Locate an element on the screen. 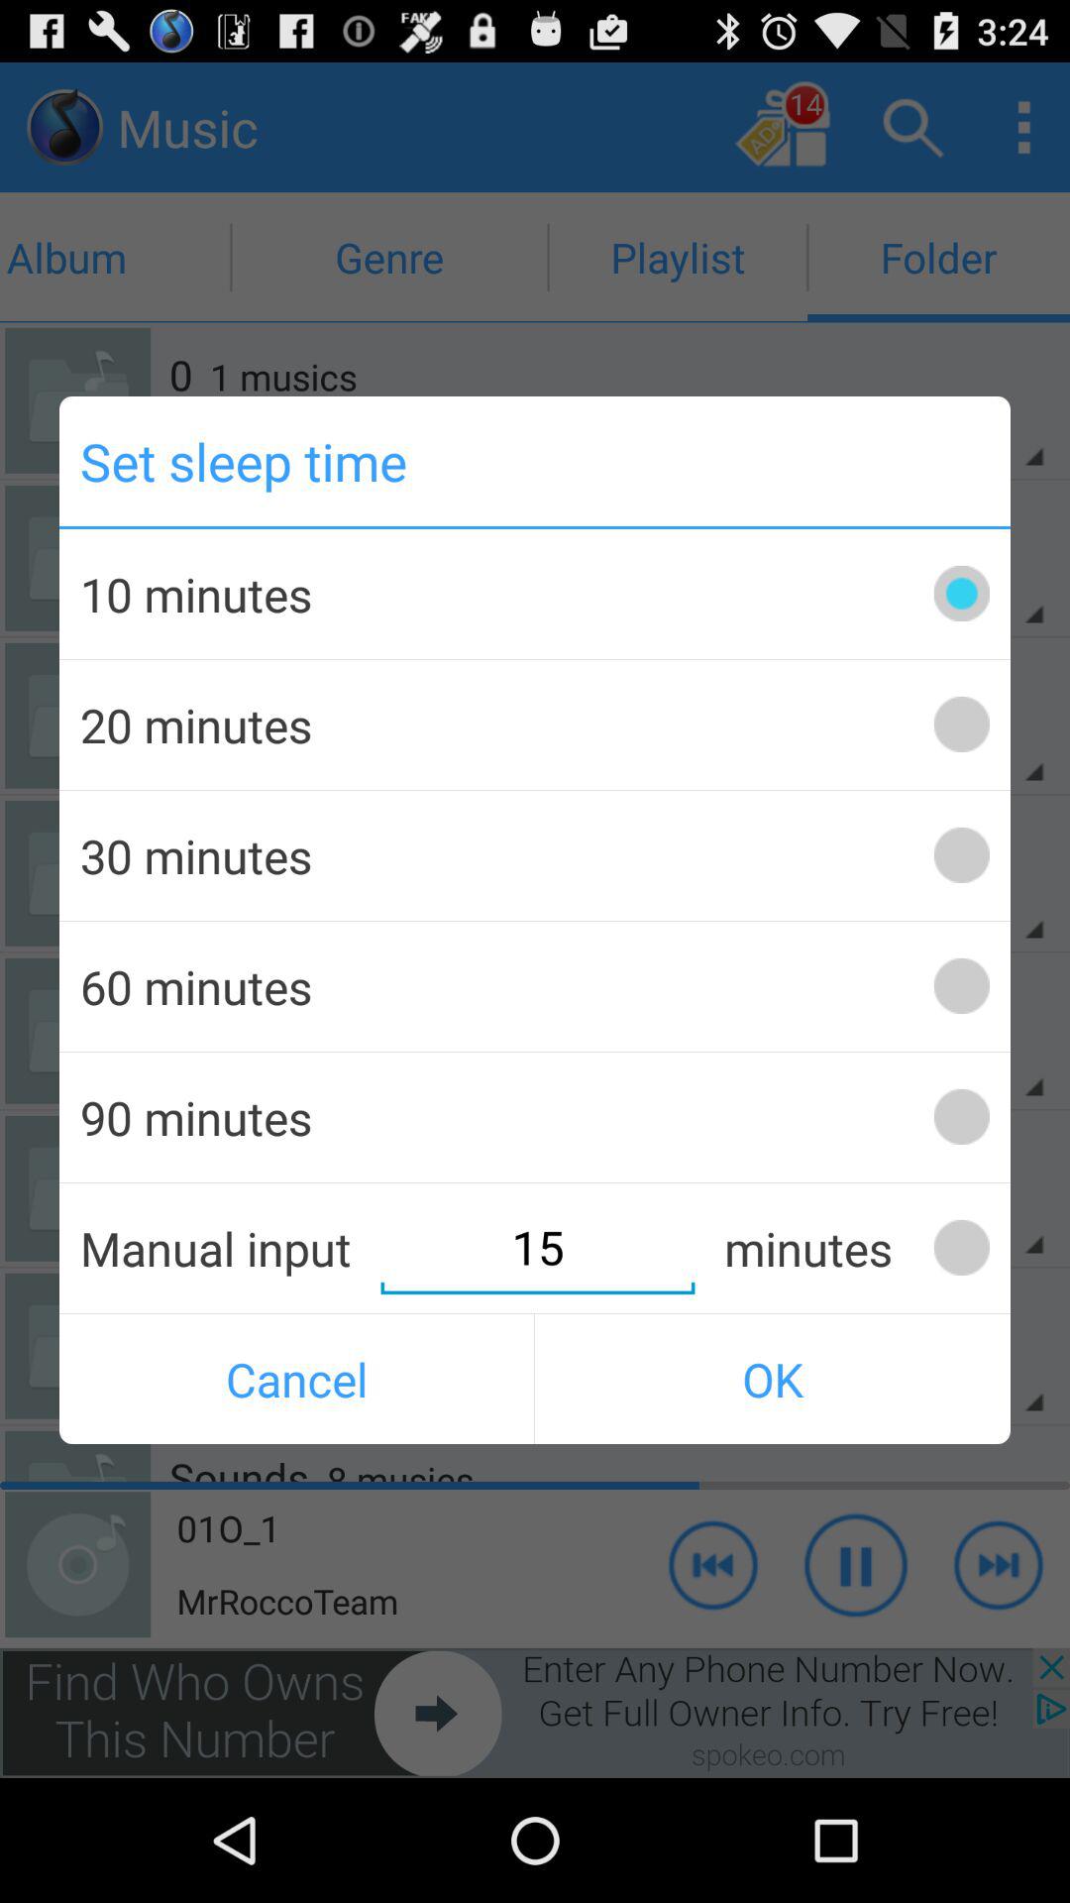 The height and width of the screenshot is (1903, 1070). enter the minutes box is located at coordinates (961, 1247).